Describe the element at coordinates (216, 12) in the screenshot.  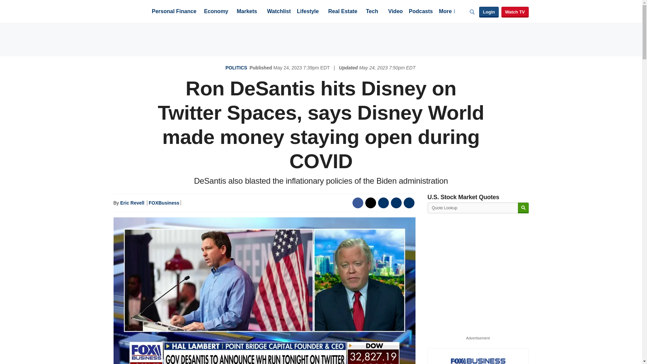
I see `Economy` at that location.